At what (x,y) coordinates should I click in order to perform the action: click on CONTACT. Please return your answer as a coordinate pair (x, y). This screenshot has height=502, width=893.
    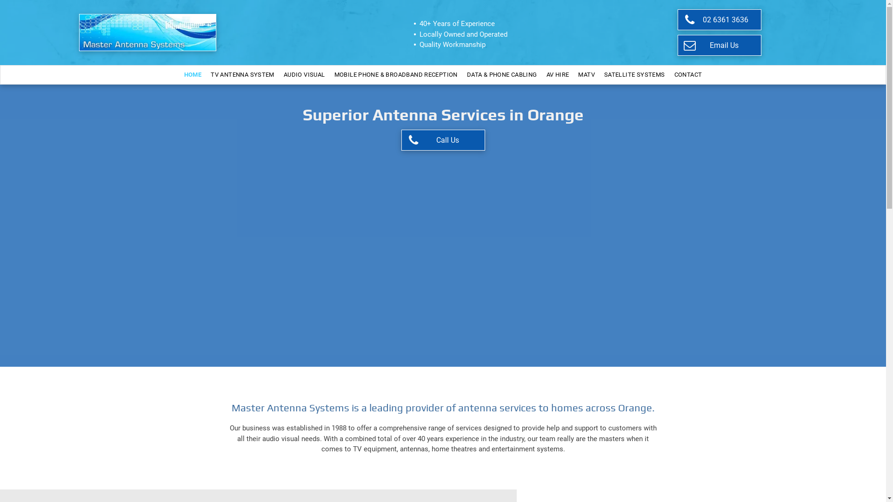
    Looking at the image, I should click on (688, 75).